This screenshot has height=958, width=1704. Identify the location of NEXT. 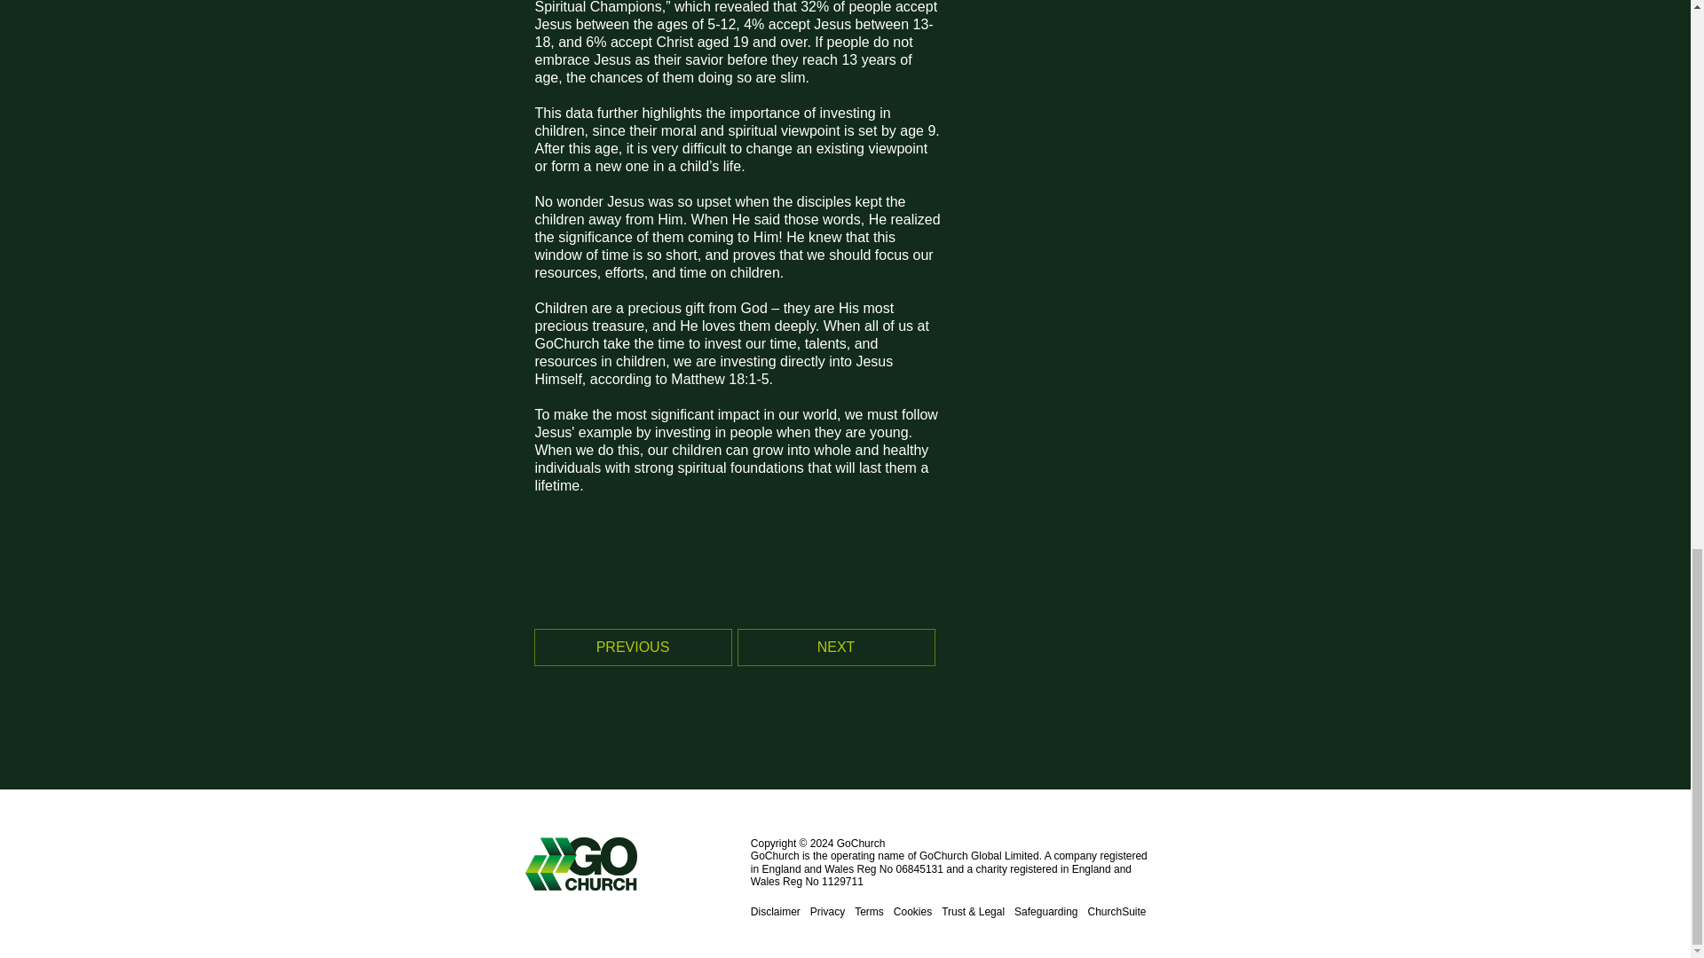
(836, 647).